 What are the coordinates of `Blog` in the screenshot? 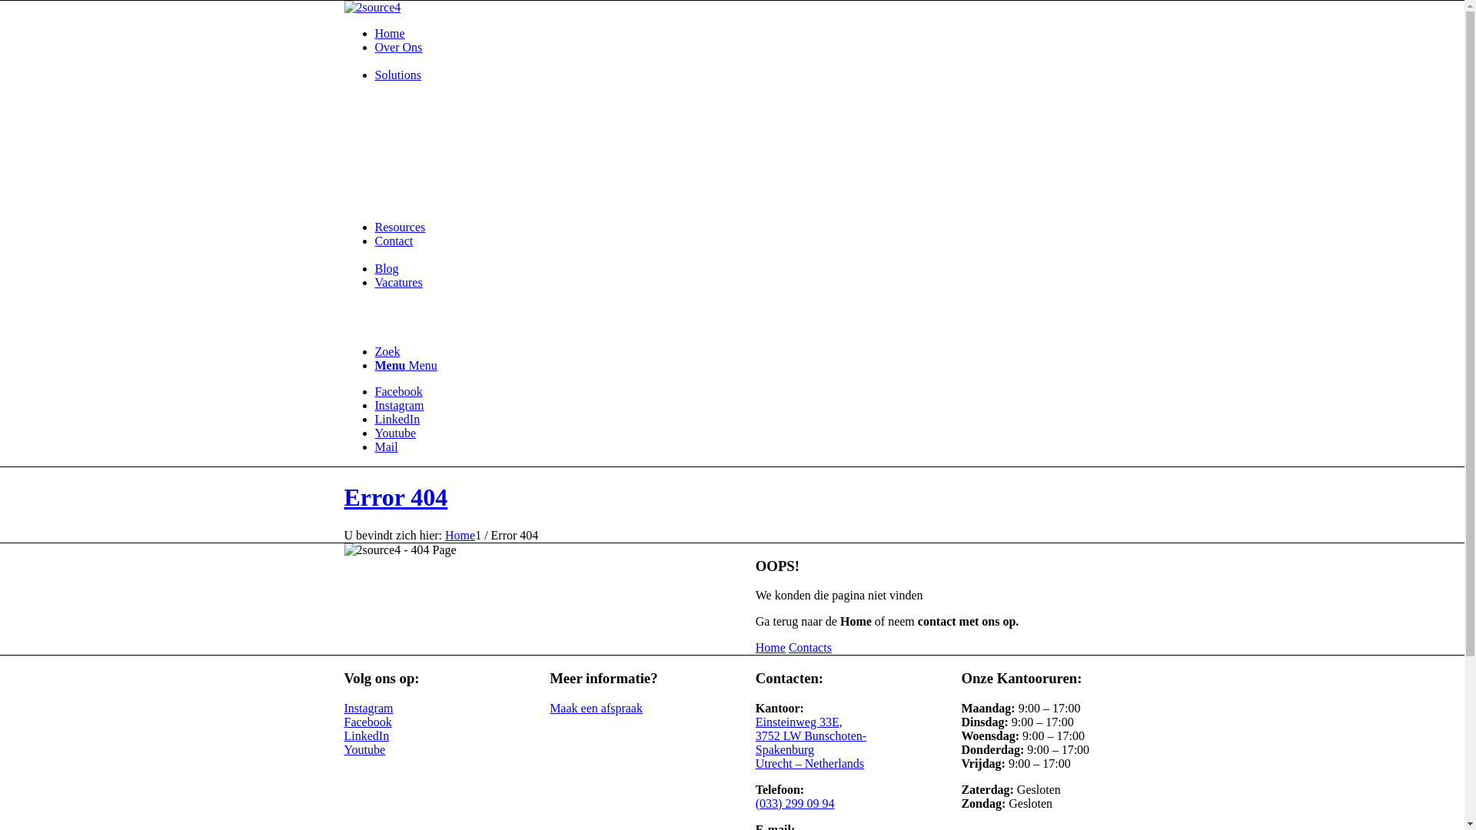 It's located at (387, 269).